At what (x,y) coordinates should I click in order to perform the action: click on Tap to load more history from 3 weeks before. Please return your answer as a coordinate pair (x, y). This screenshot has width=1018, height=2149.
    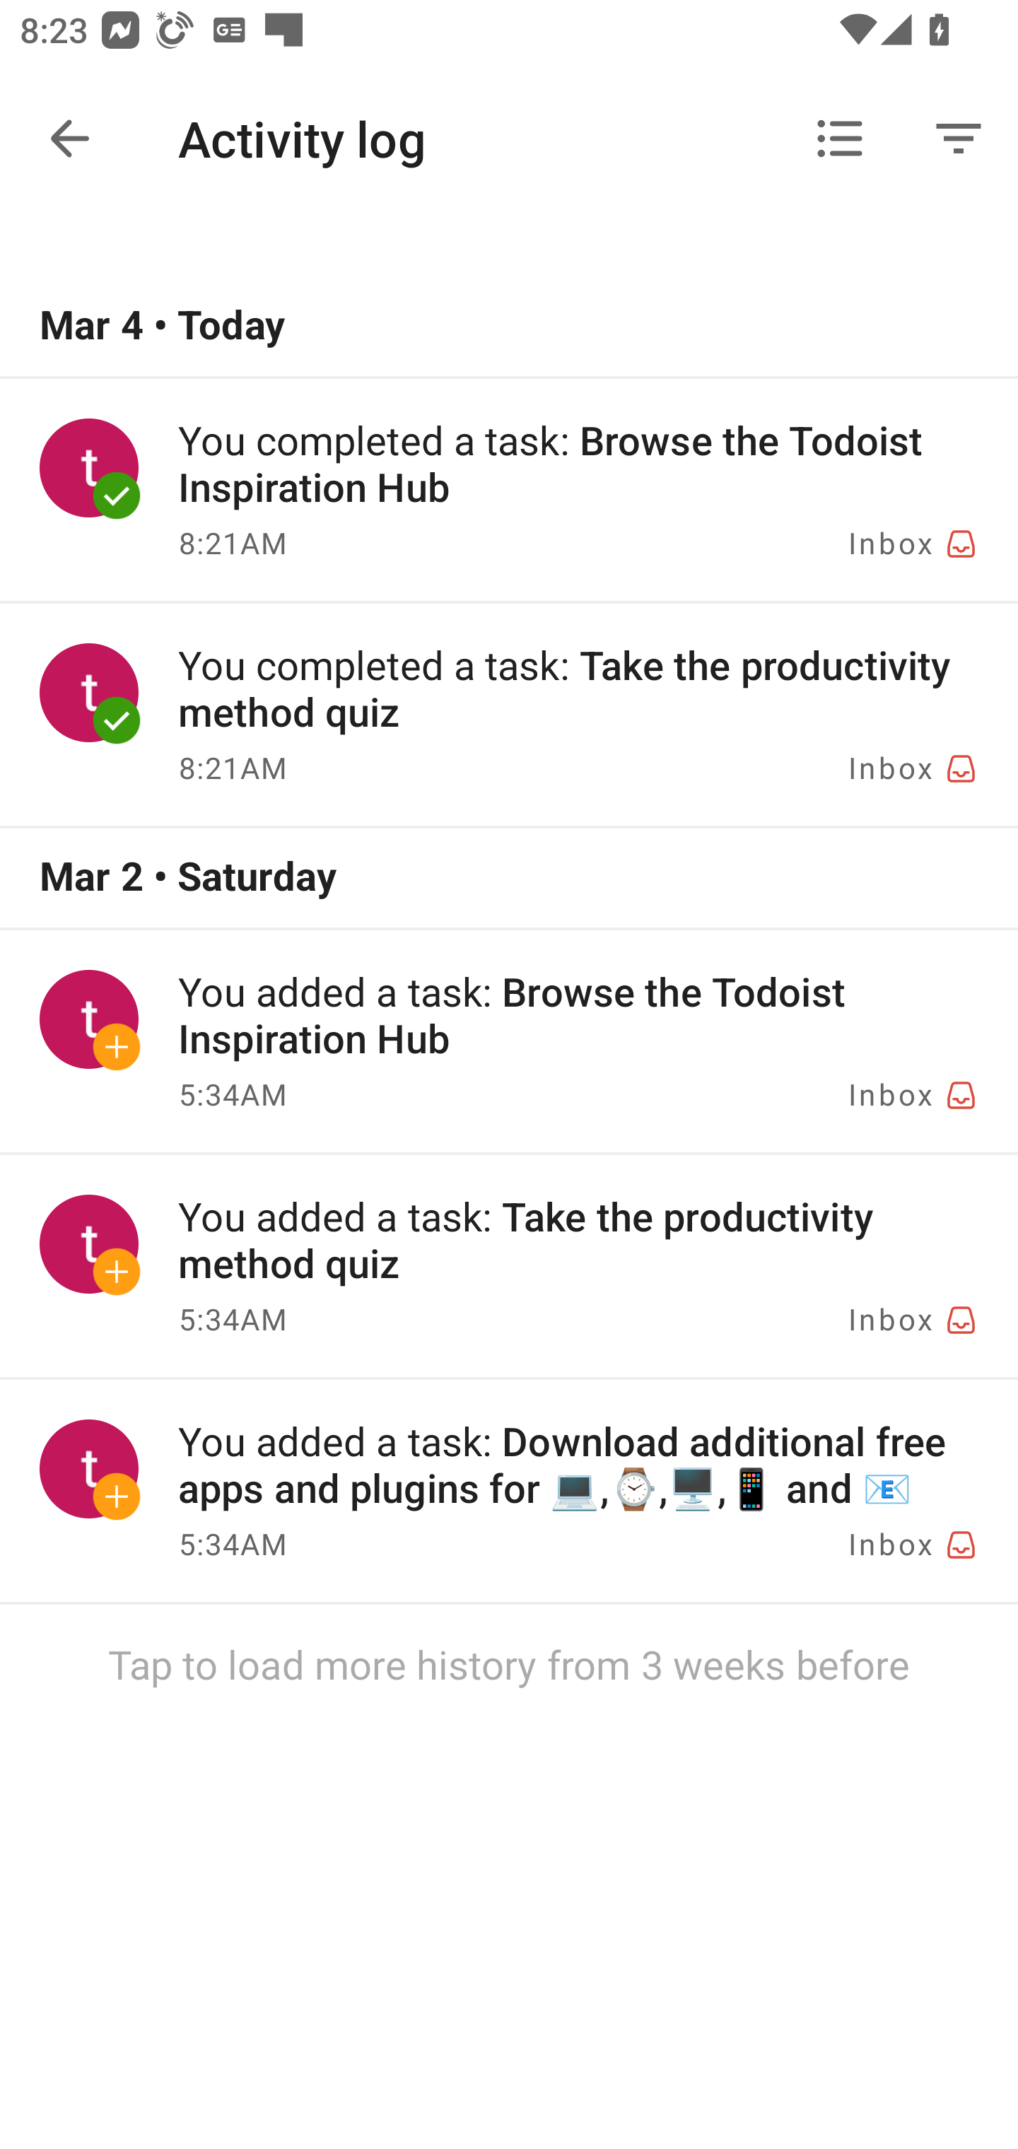
    Looking at the image, I should click on (509, 1664).